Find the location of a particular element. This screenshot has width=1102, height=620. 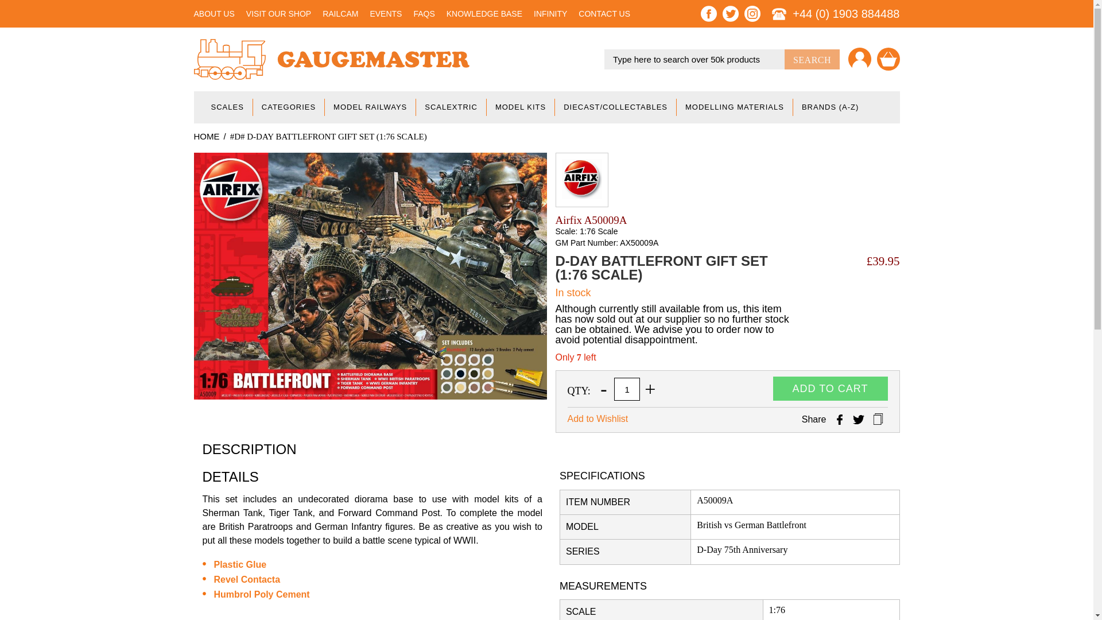

Click to View is located at coordinates (262, 595).